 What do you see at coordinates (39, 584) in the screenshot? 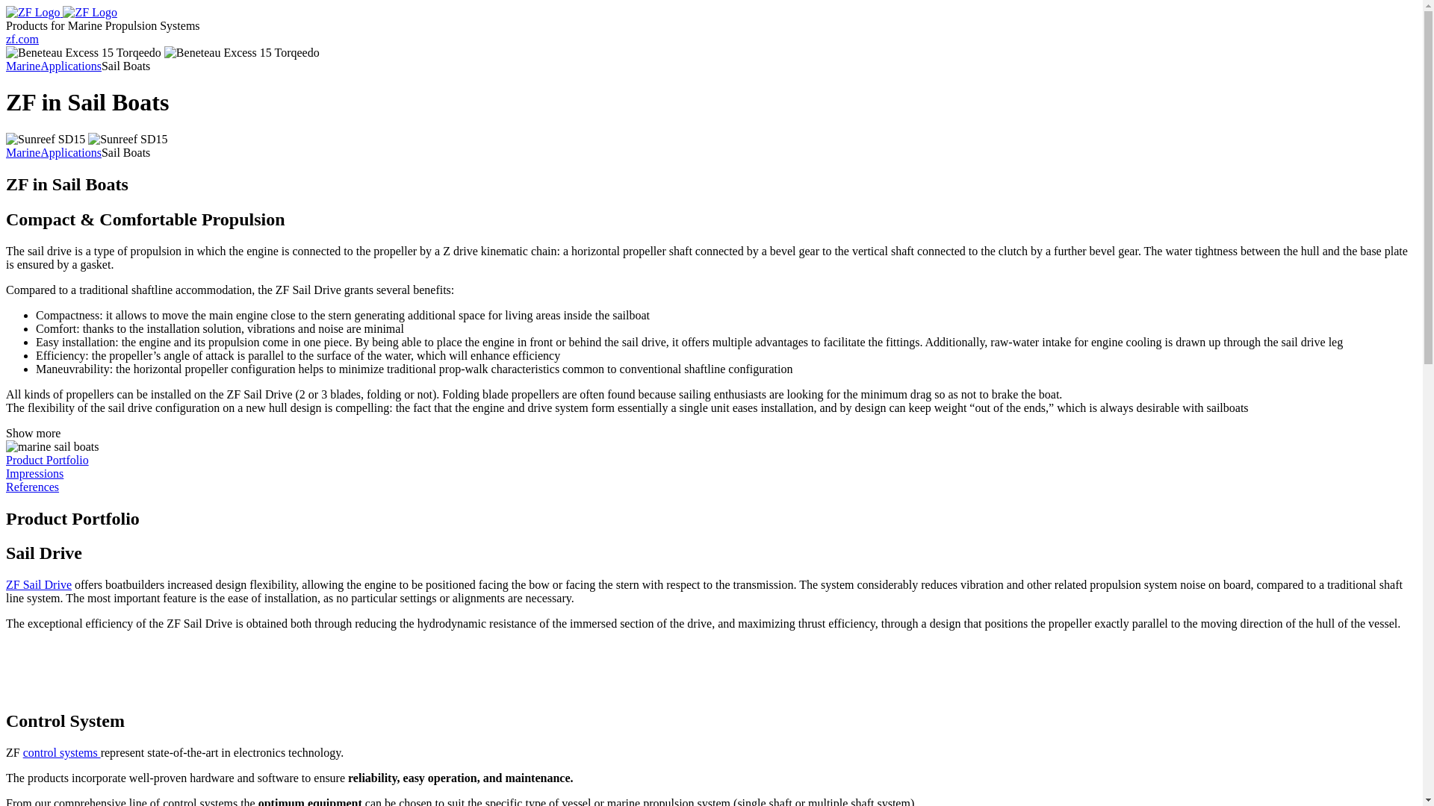
I see `ZF Sail Drive` at bounding box center [39, 584].